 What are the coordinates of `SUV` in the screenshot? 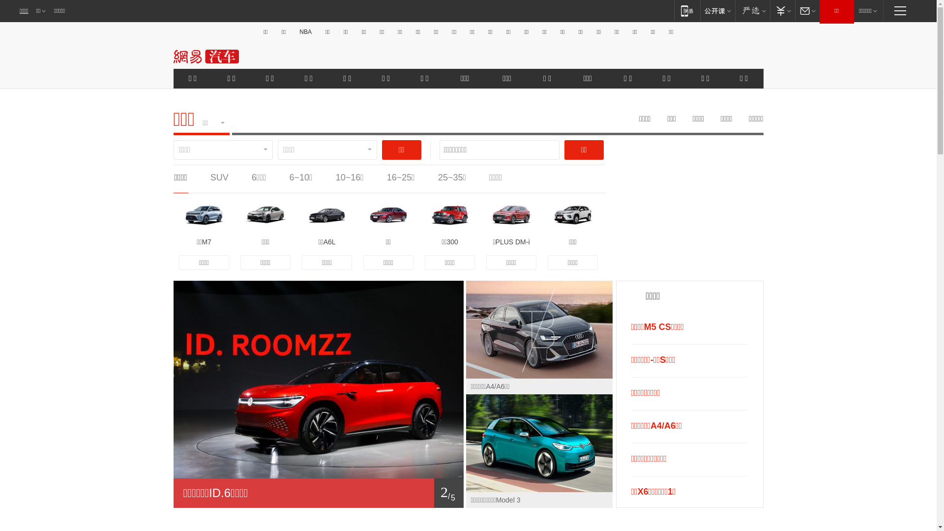 It's located at (219, 177).